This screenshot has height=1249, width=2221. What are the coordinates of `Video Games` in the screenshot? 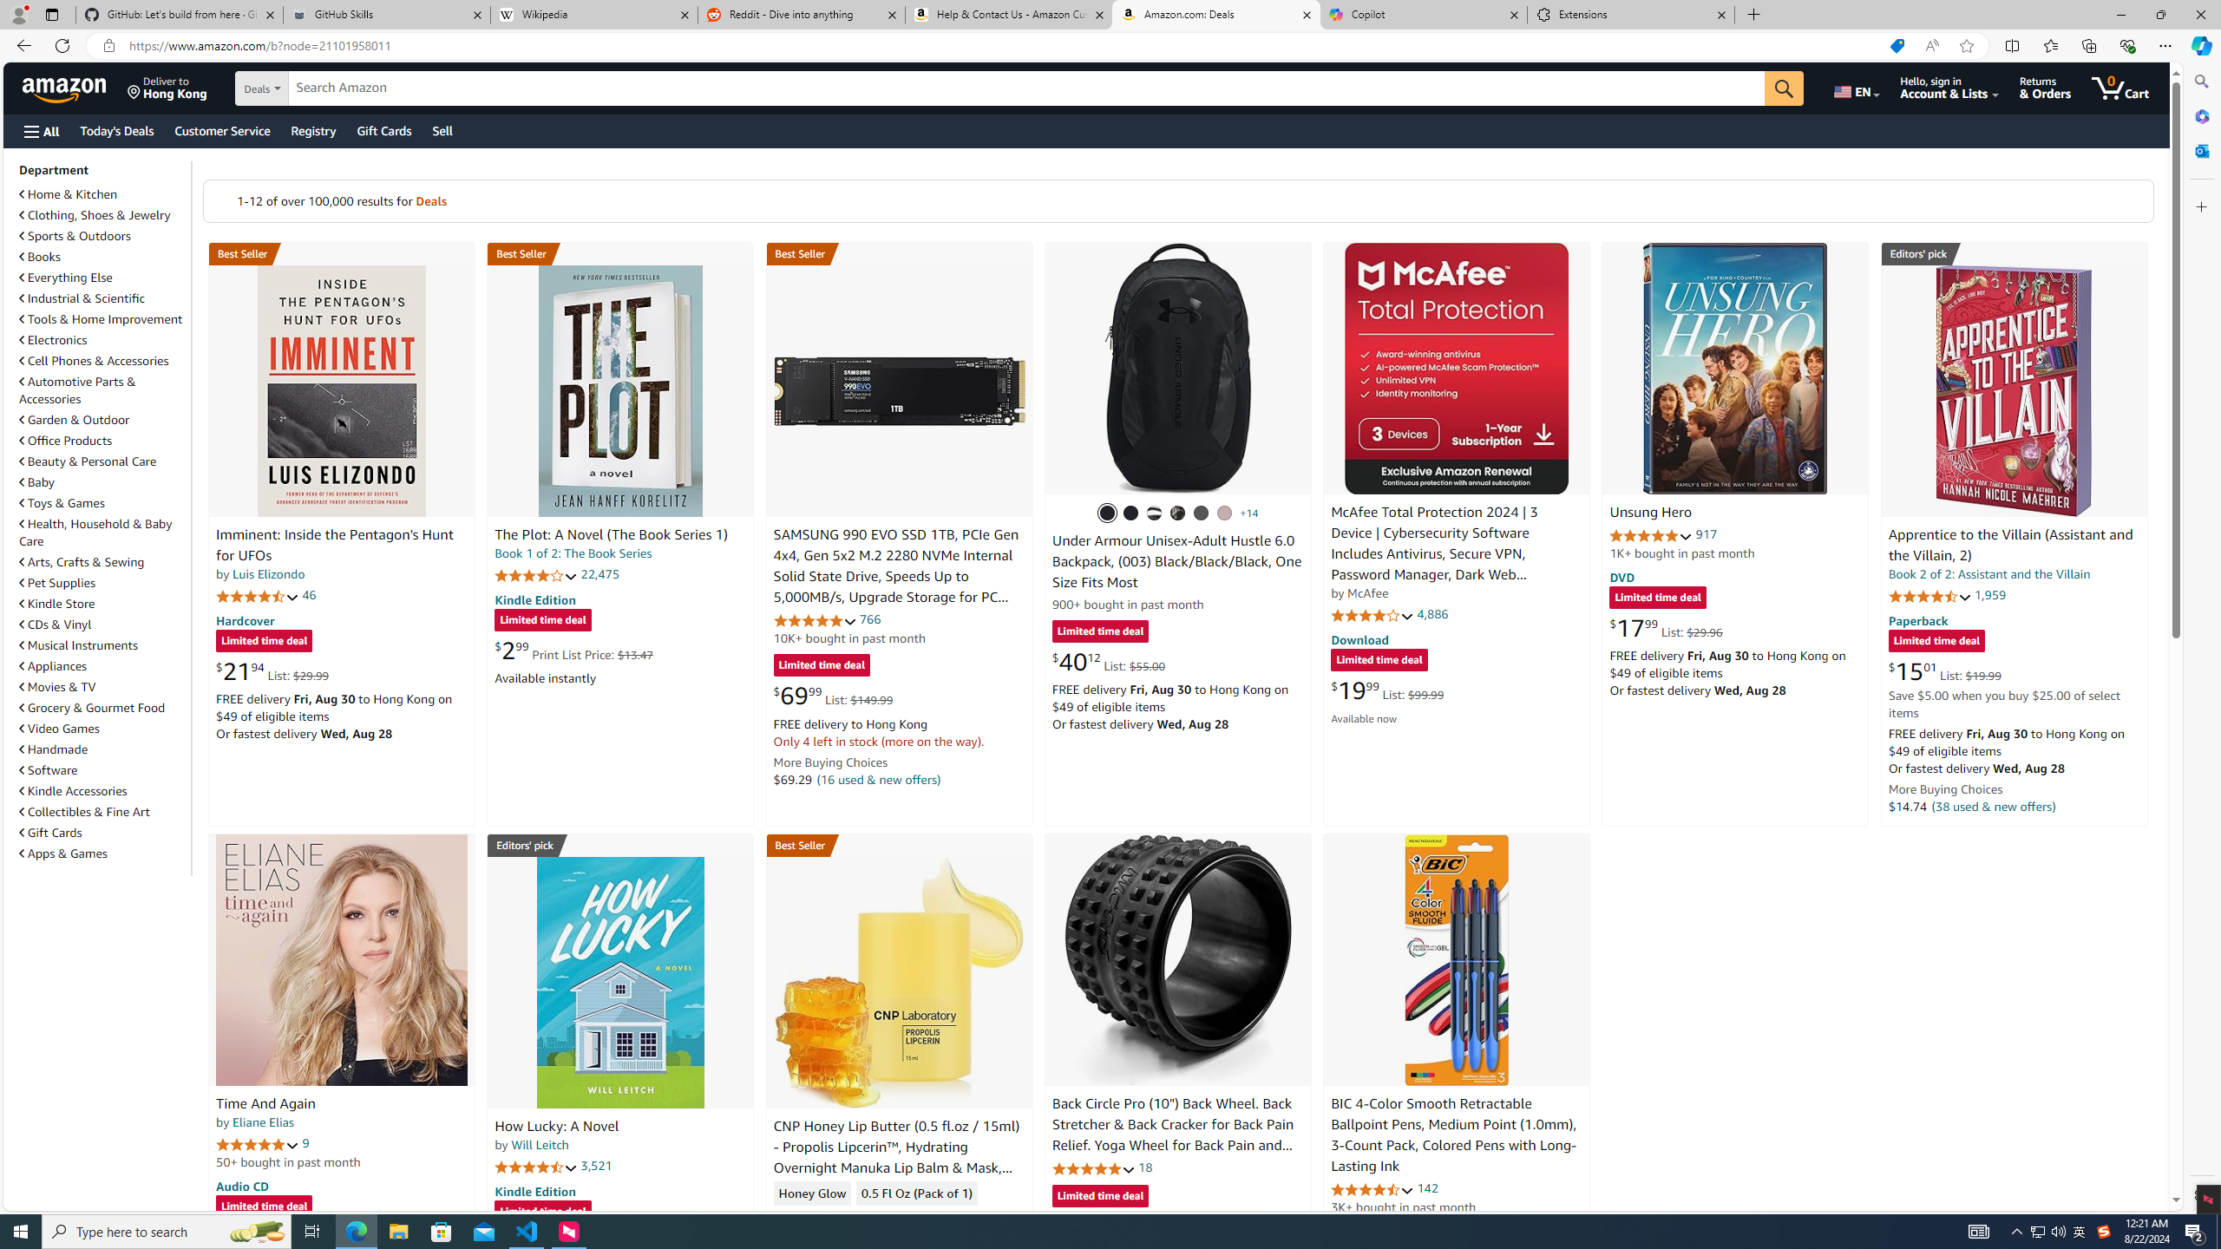 It's located at (103, 728).